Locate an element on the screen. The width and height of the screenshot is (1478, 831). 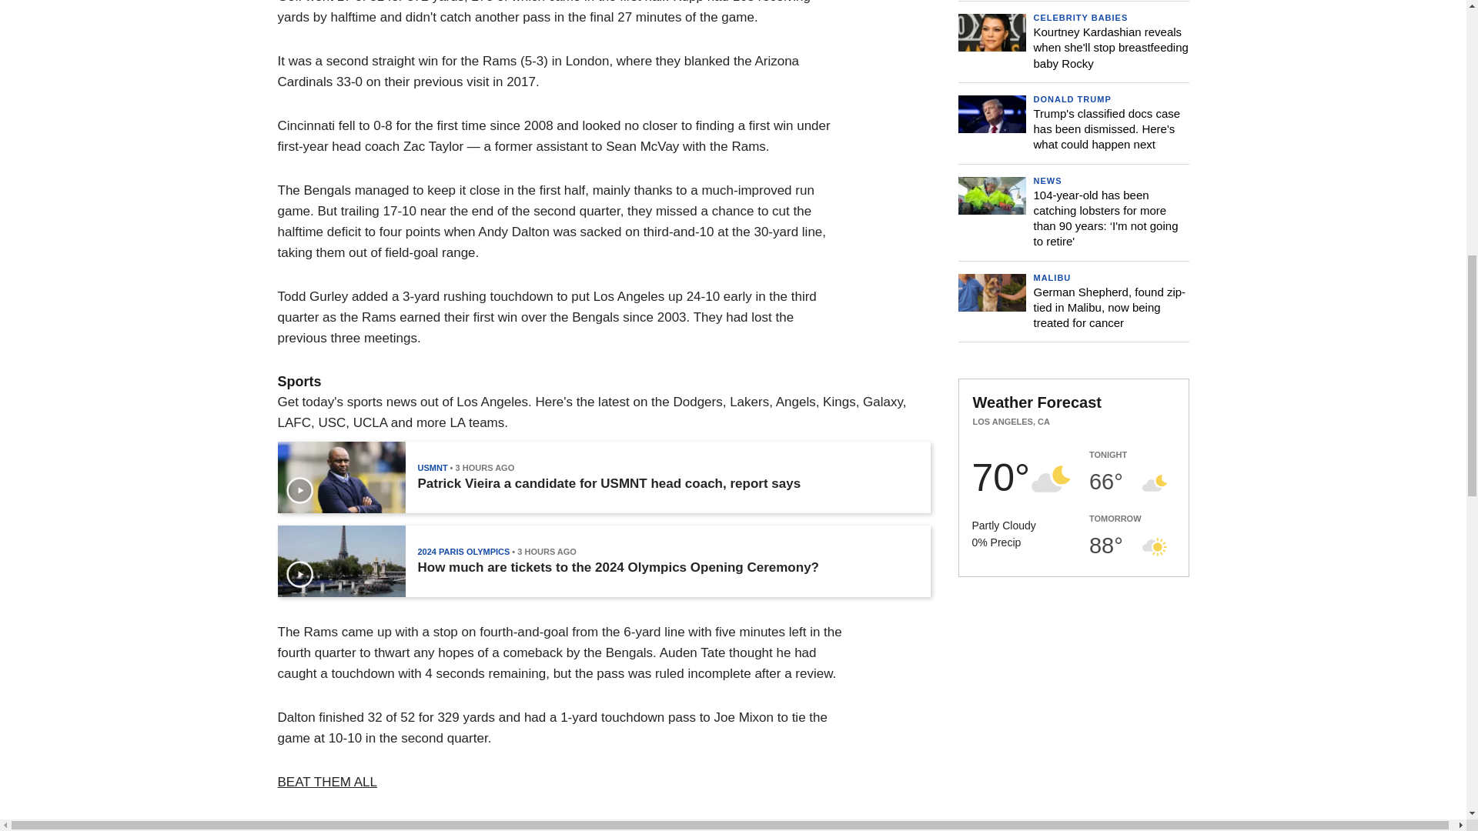
How much are tickets to the 2024 Olympics Opening Ceremony? is located at coordinates (617, 568).